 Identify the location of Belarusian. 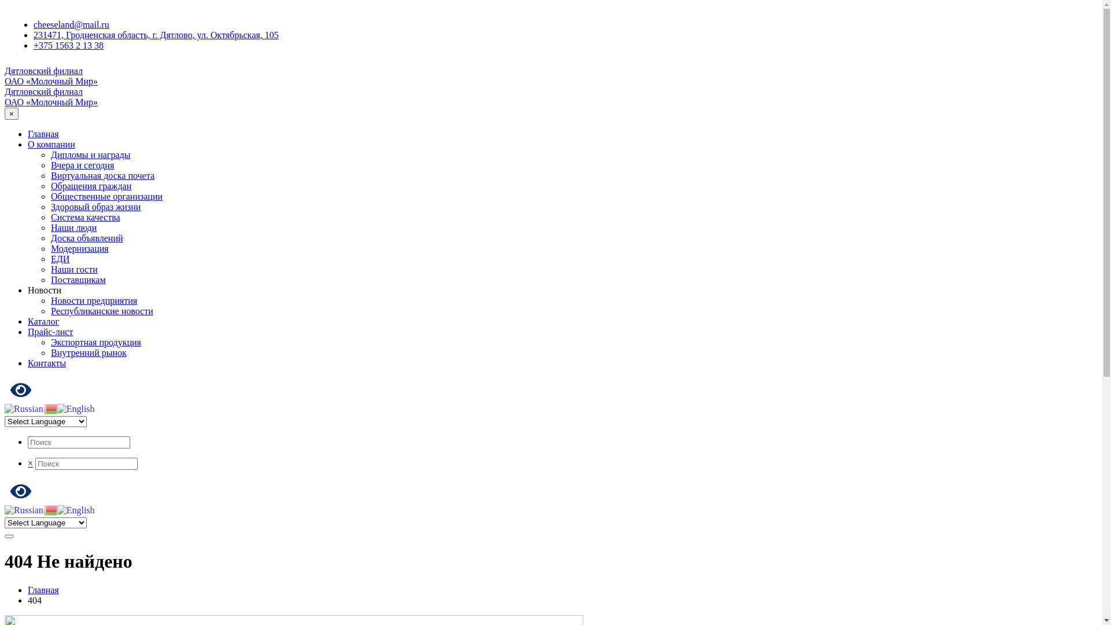
(50, 409).